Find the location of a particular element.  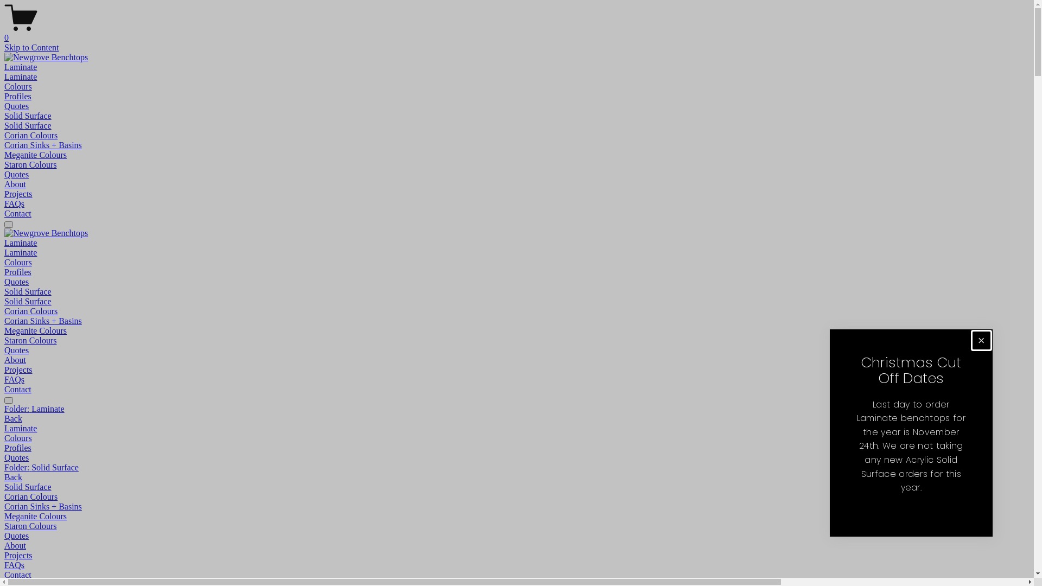

FAQs is located at coordinates (14, 380).